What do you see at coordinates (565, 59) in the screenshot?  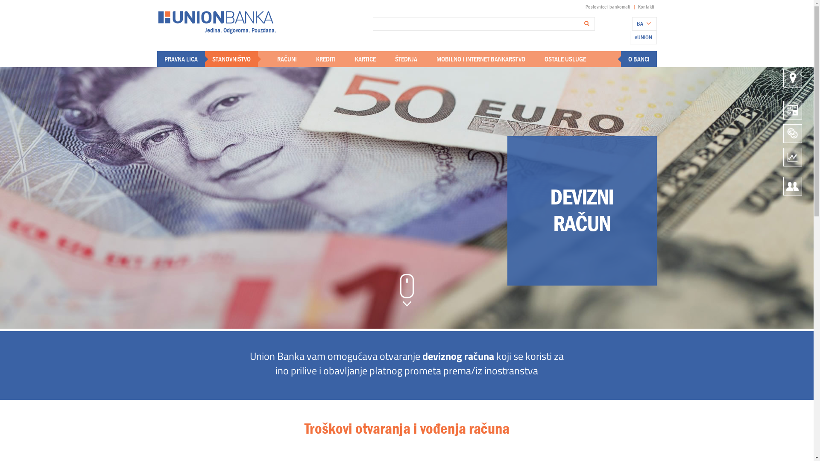 I see `OSTALE USLUGE` at bounding box center [565, 59].